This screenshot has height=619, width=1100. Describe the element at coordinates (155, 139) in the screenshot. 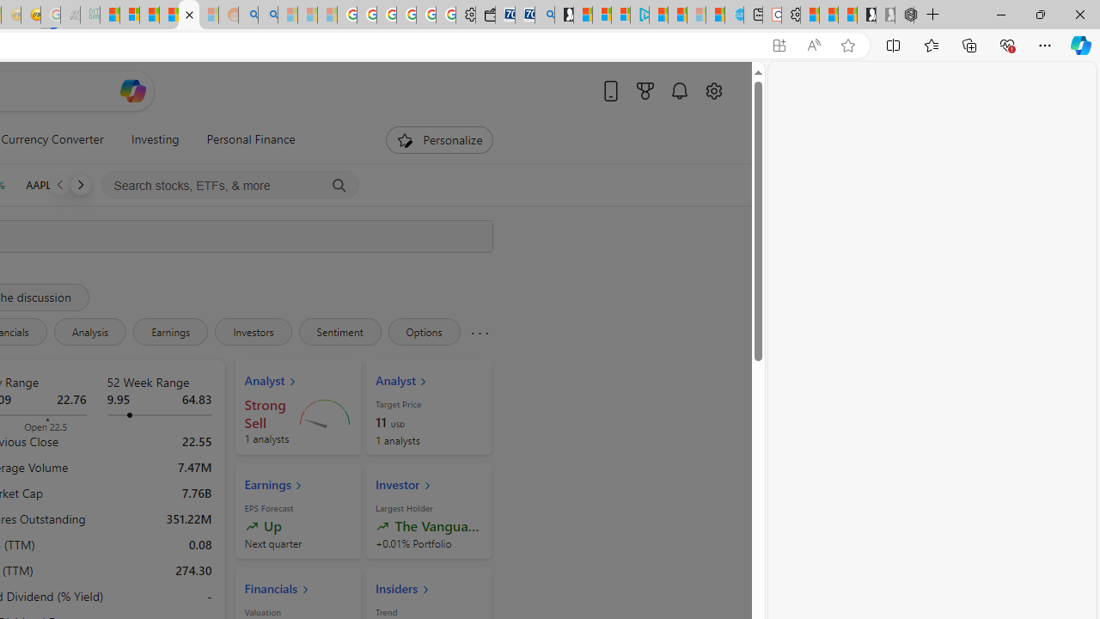

I see `Investing` at that location.